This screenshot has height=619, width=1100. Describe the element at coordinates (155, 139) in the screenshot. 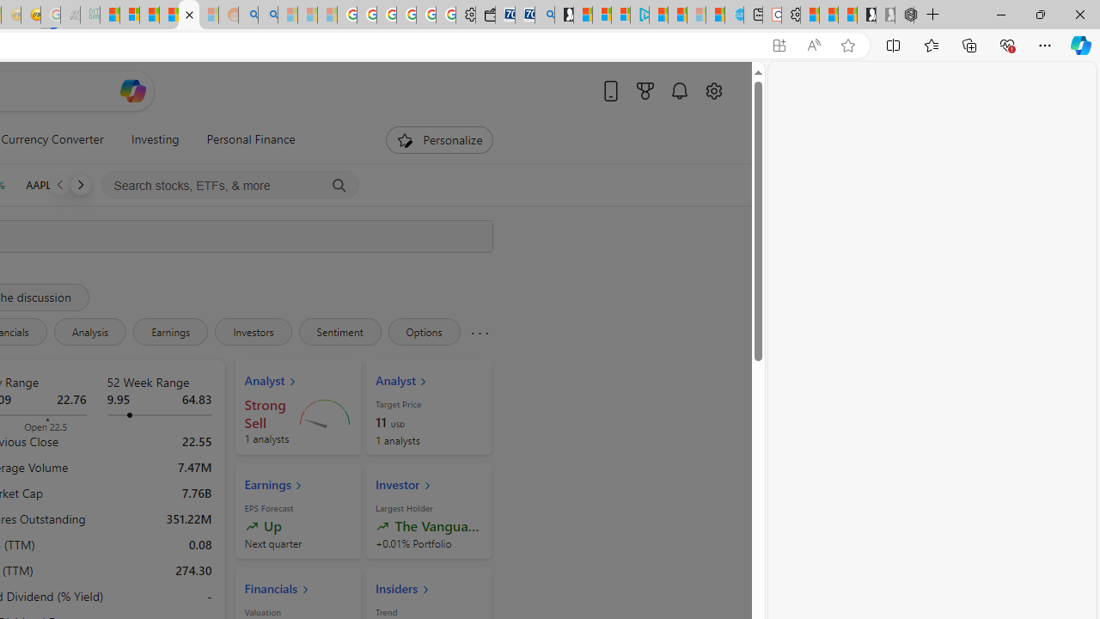

I see `Investing` at that location.